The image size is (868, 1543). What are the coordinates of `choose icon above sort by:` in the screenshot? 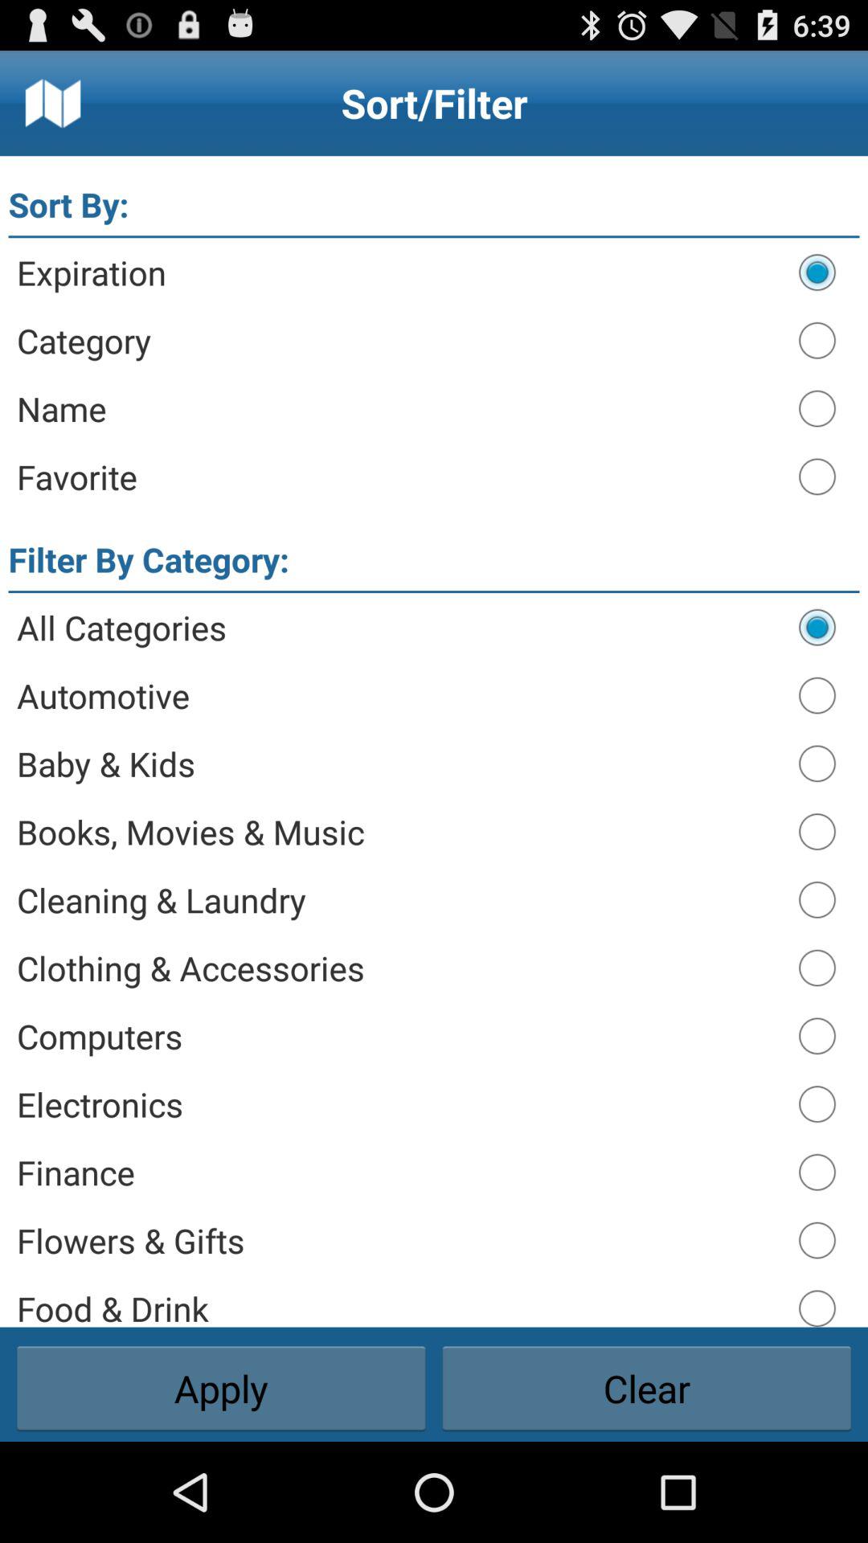 It's located at (53, 103).